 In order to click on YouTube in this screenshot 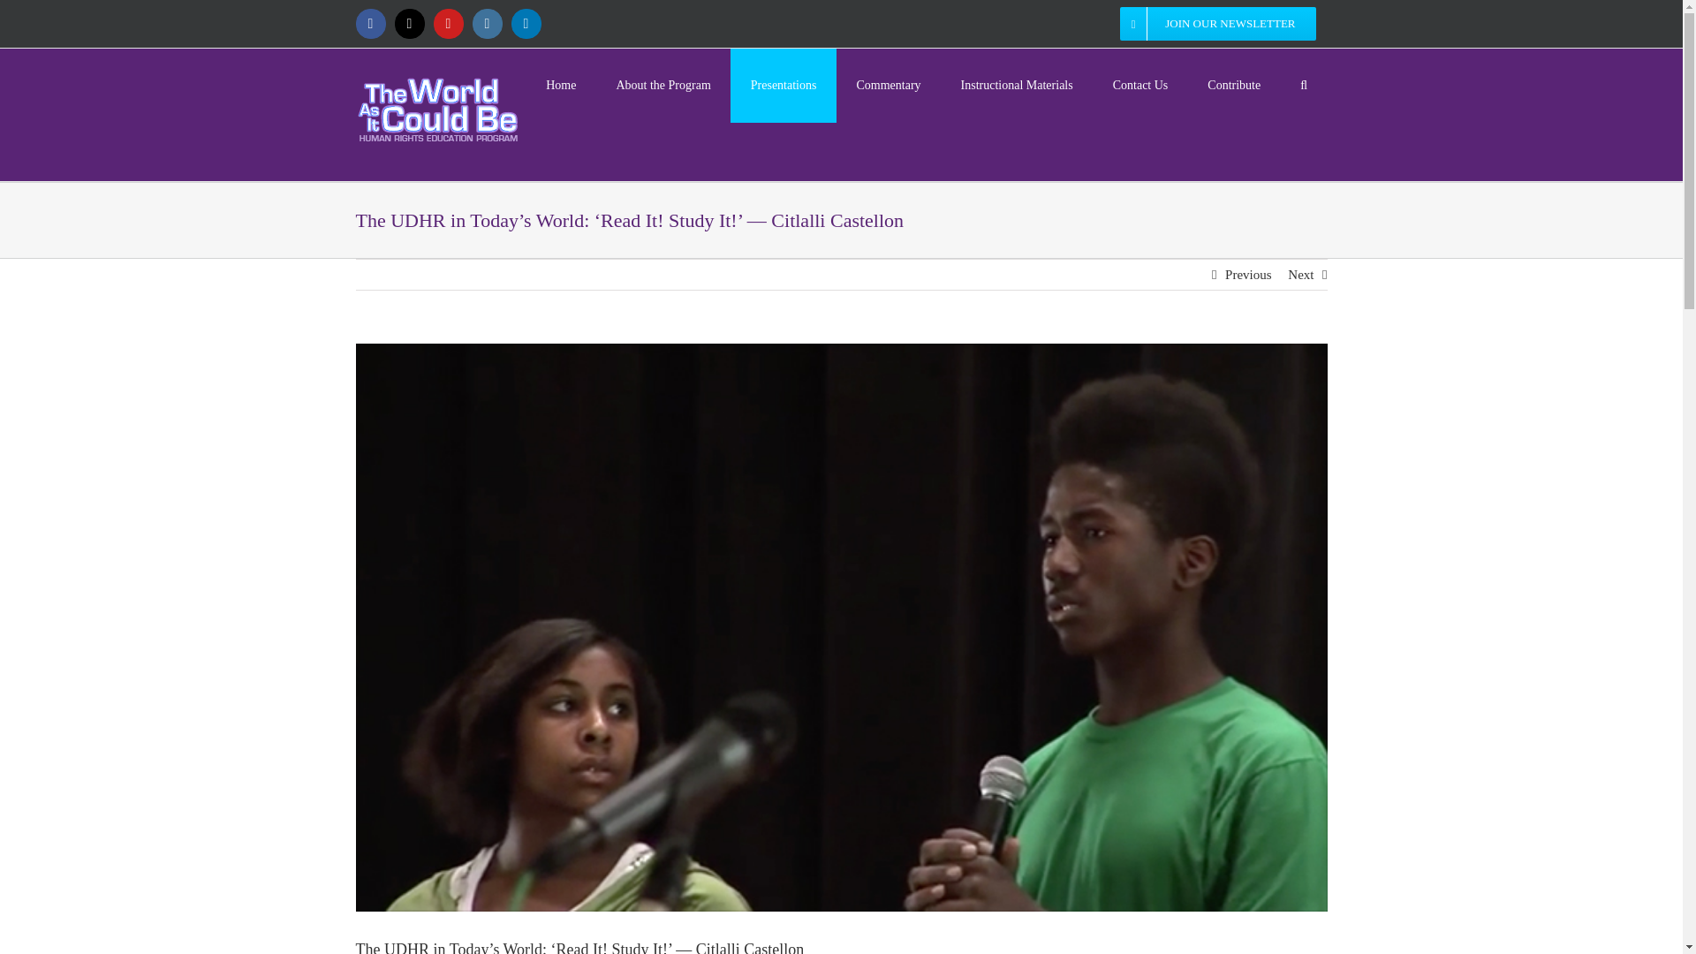, I will do `click(447, 23)`.